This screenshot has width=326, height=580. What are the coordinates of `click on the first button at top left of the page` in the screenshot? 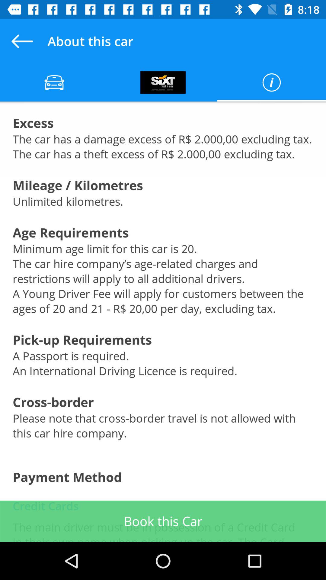 It's located at (54, 82).